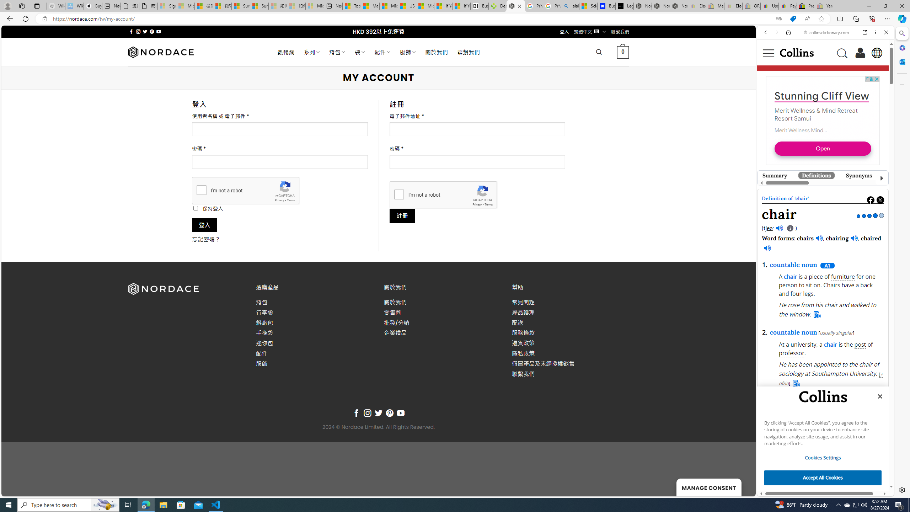 Image resolution: width=910 pixels, height=512 pixels. I want to click on IPA Pronunciation Guide, so click(790, 229).